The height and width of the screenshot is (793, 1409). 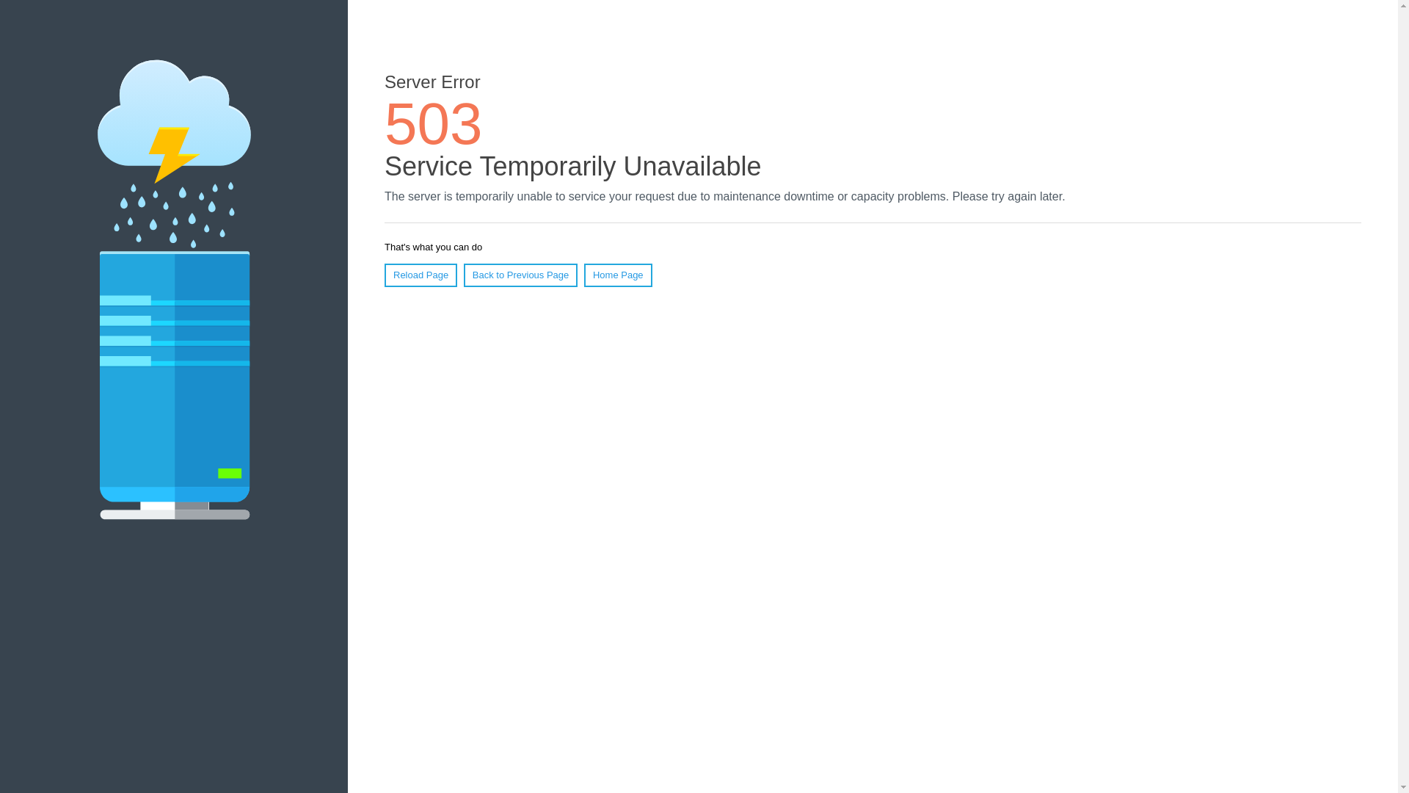 What do you see at coordinates (618, 275) in the screenshot?
I see `Home Page` at bounding box center [618, 275].